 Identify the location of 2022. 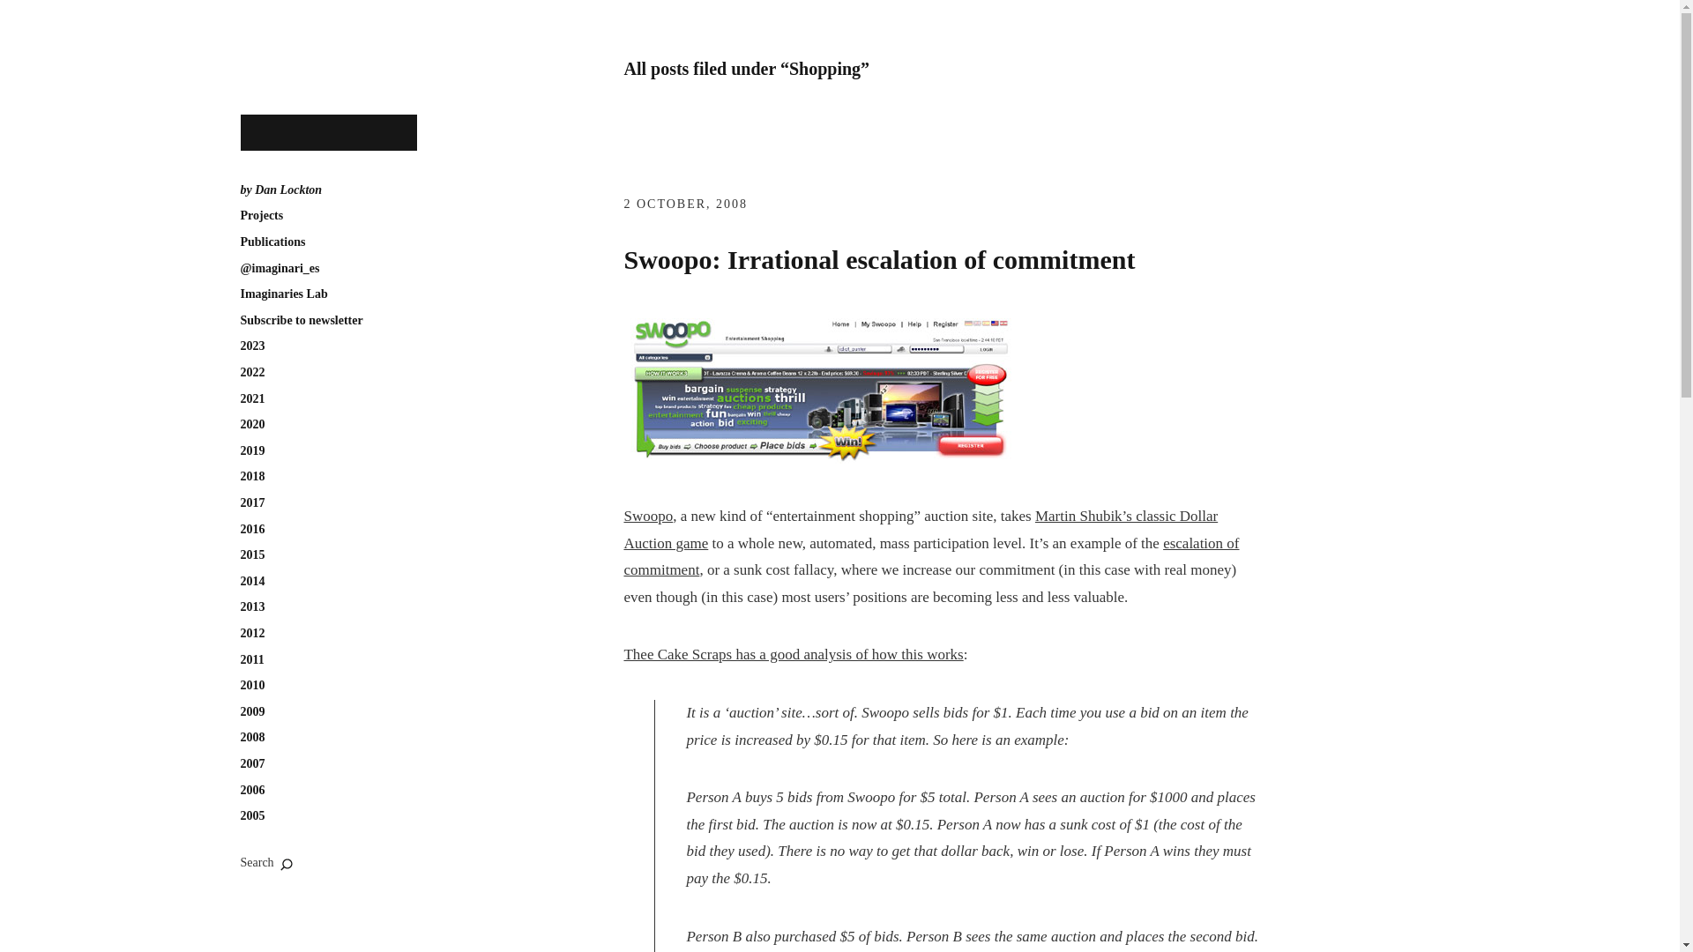
(252, 372).